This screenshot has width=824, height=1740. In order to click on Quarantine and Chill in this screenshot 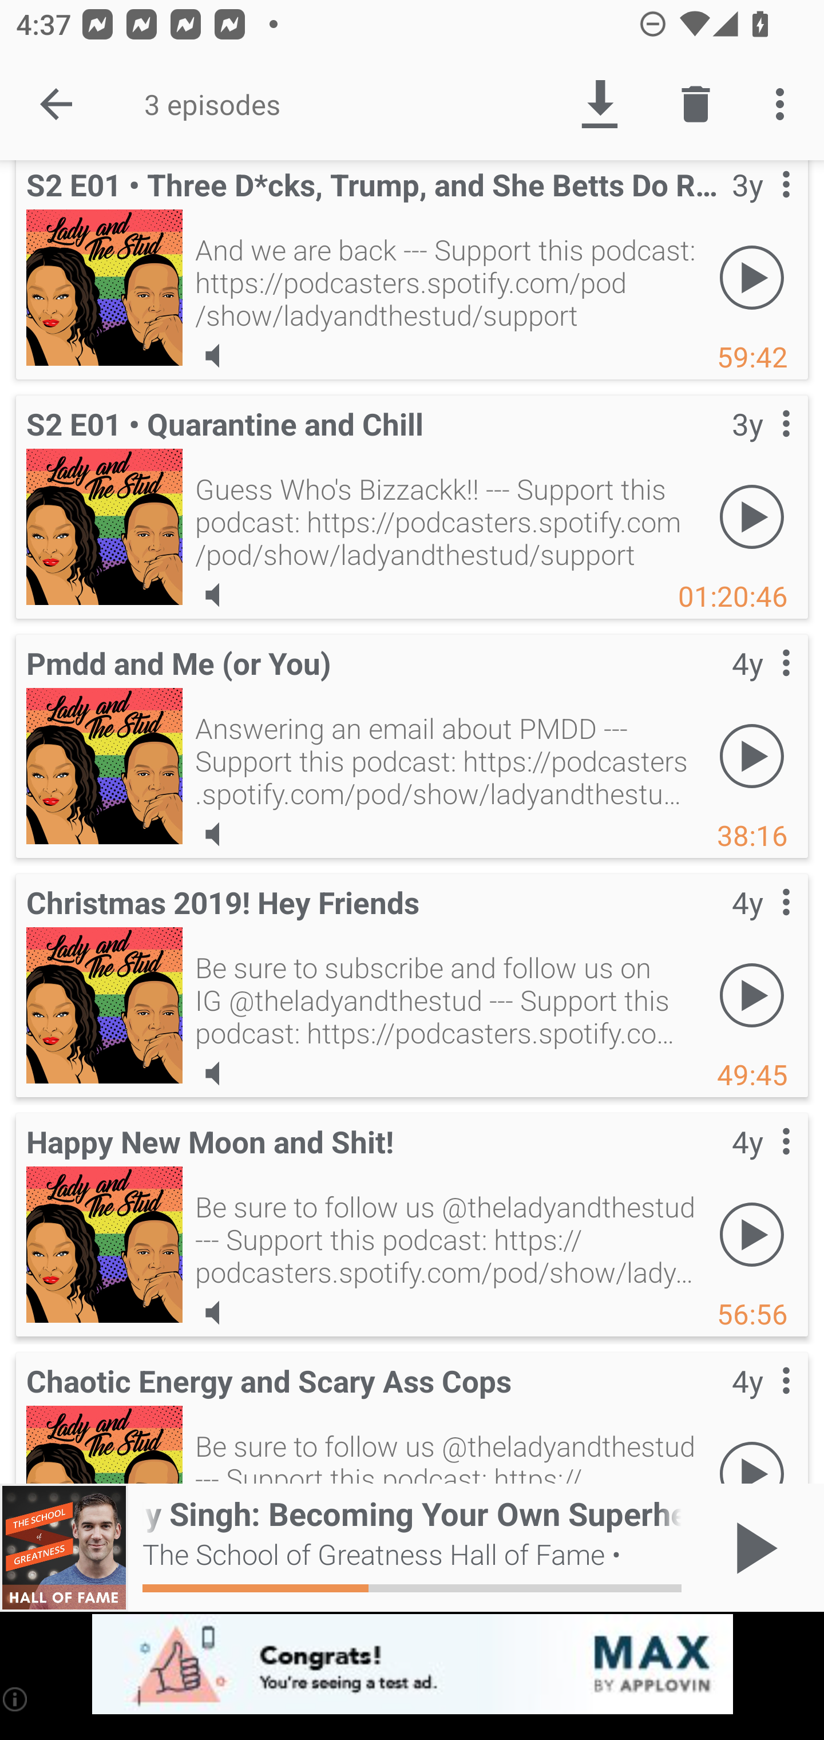, I will do `click(104, 527)`.